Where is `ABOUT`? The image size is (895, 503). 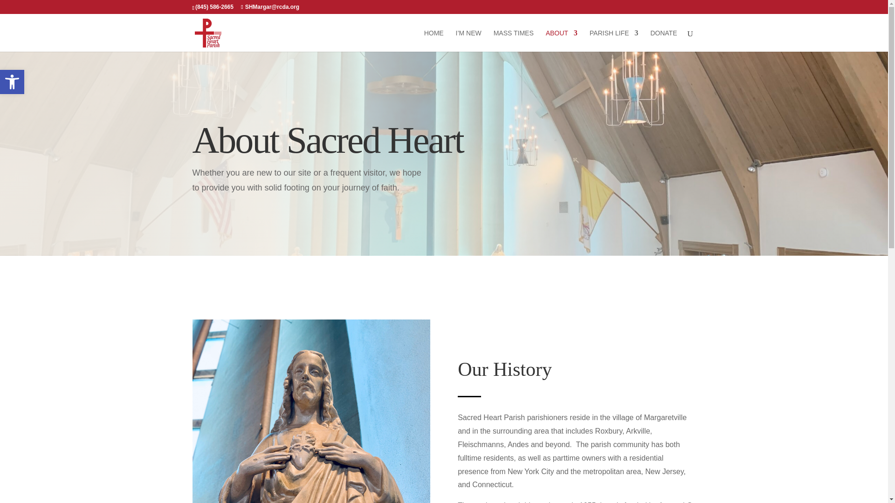
ABOUT is located at coordinates (561, 41).